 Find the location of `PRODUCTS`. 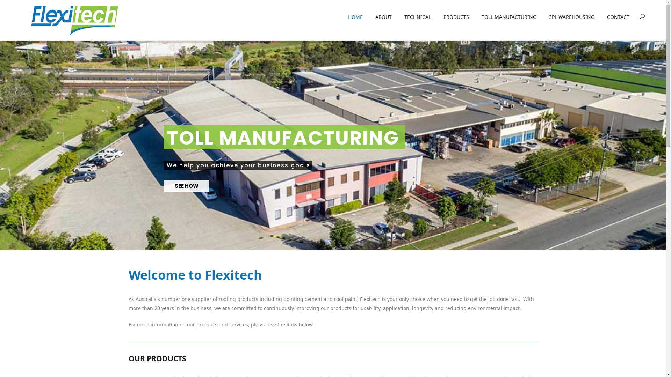

PRODUCTS is located at coordinates (456, 17).